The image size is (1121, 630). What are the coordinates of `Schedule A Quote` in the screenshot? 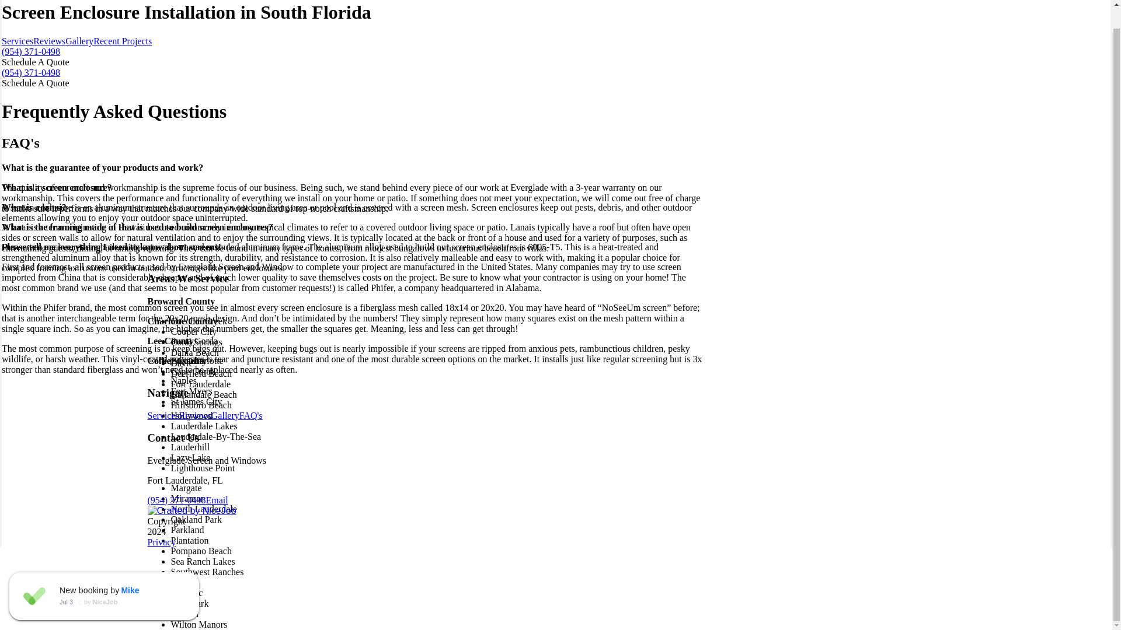 It's located at (36, 83).